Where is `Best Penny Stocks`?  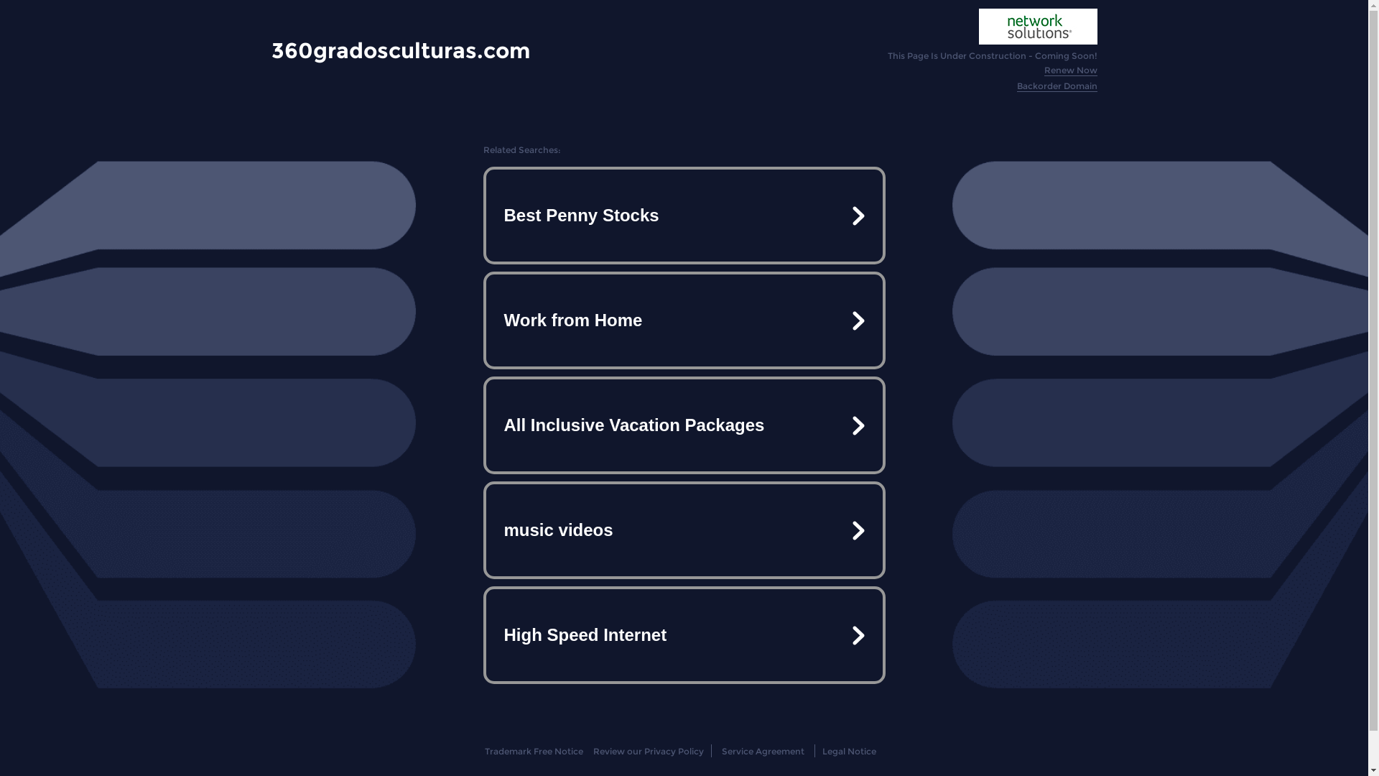 Best Penny Stocks is located at coordinates (684, 216).